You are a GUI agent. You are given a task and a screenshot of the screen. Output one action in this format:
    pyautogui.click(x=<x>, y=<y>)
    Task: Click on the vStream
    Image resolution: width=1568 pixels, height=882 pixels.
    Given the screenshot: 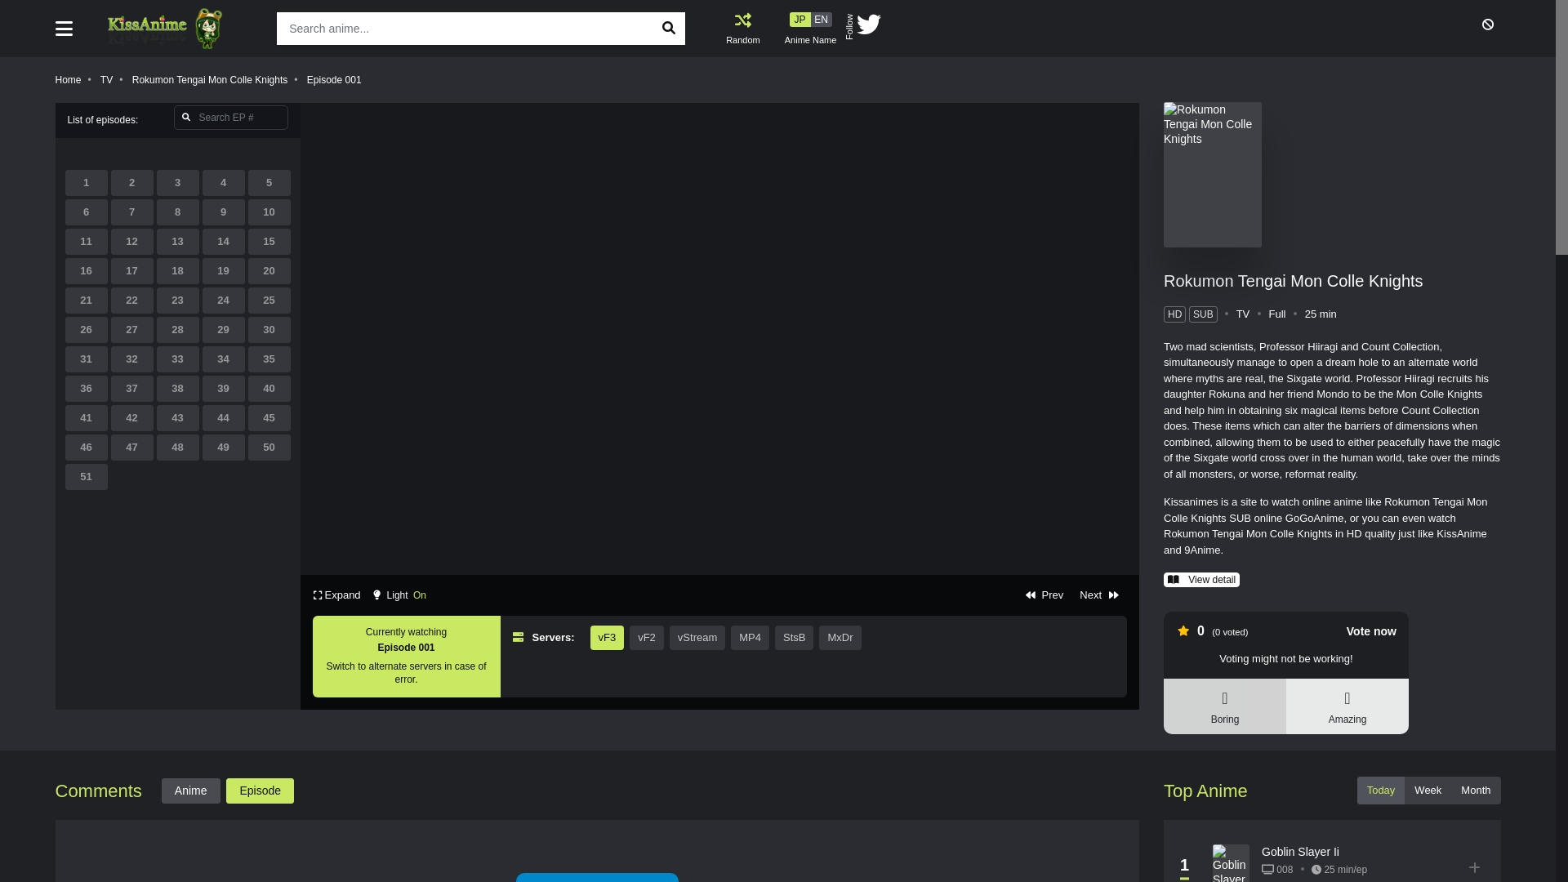 What is the action you would take?
    pyautogui.click(x=697, y=638)
    